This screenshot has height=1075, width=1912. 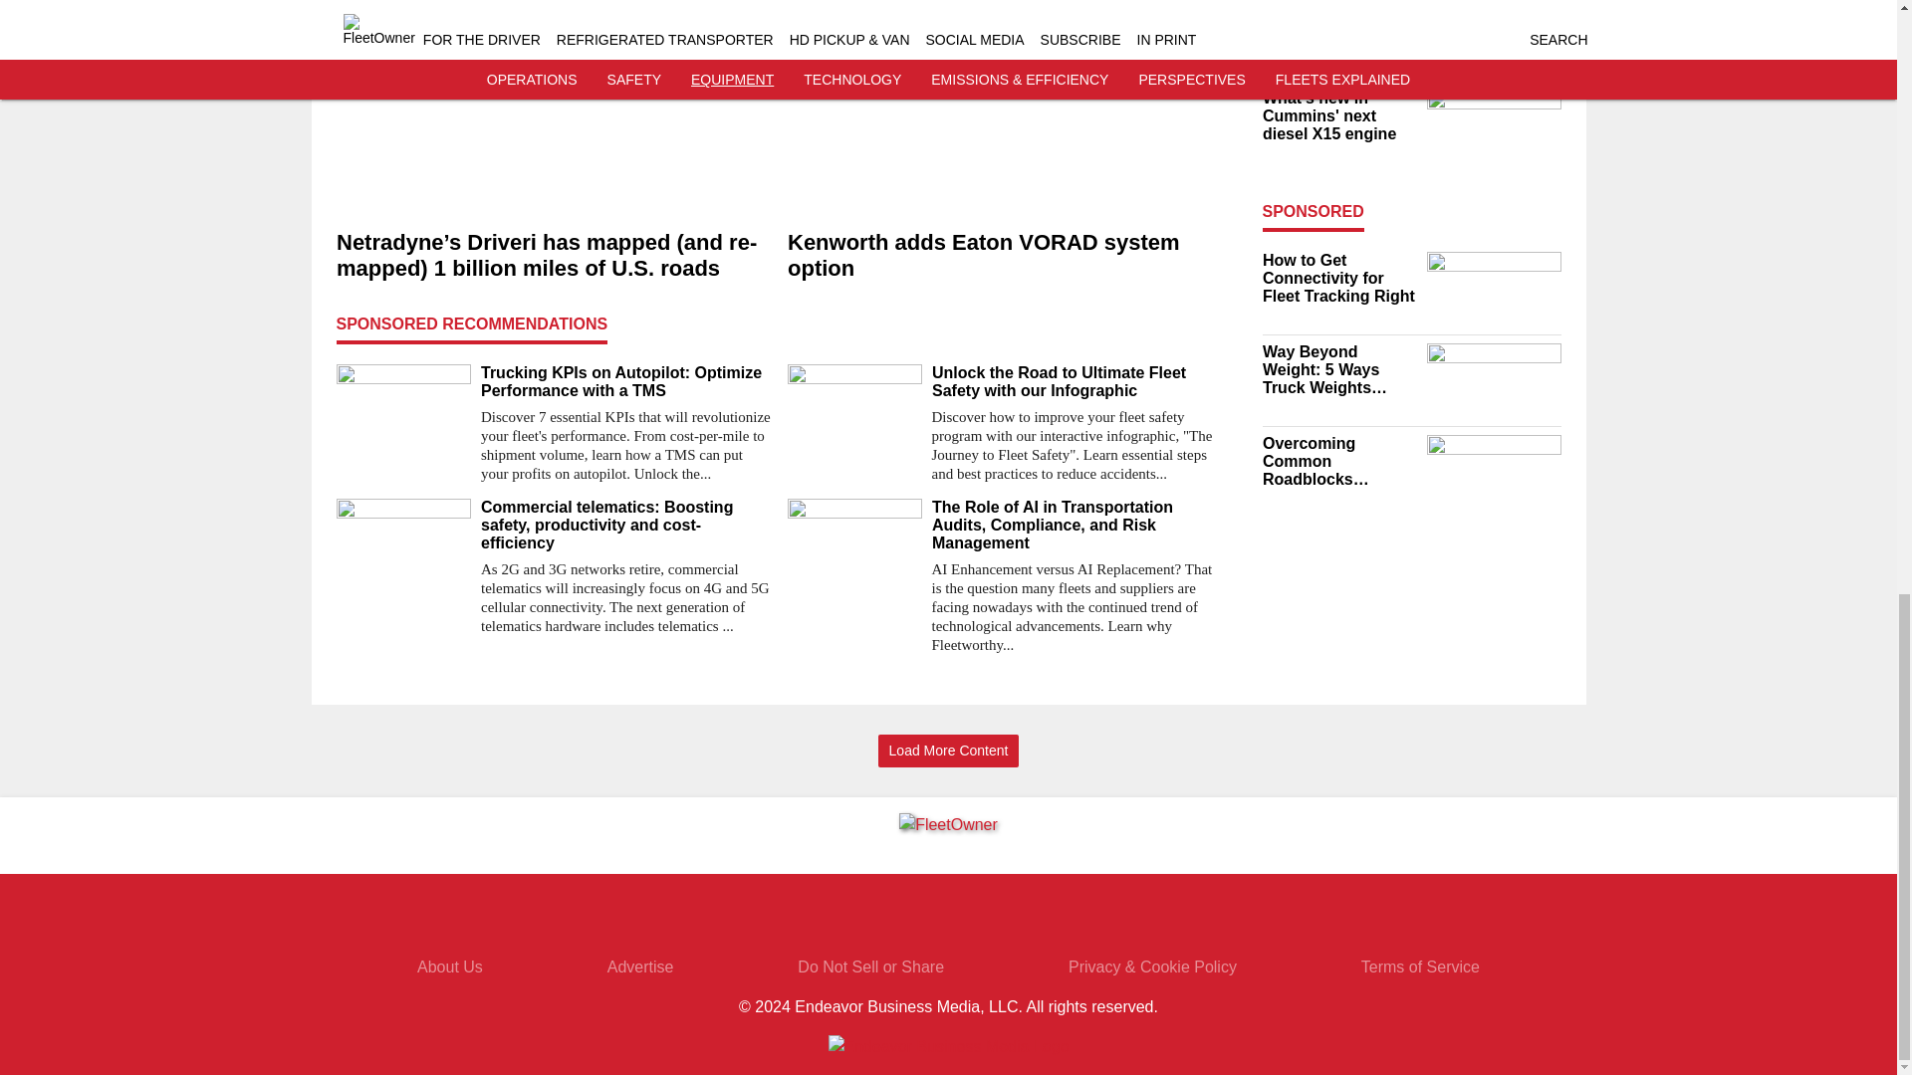 I want to click on Kenworth adds Eaton VORAD system option, so click(x=1004, y=255).